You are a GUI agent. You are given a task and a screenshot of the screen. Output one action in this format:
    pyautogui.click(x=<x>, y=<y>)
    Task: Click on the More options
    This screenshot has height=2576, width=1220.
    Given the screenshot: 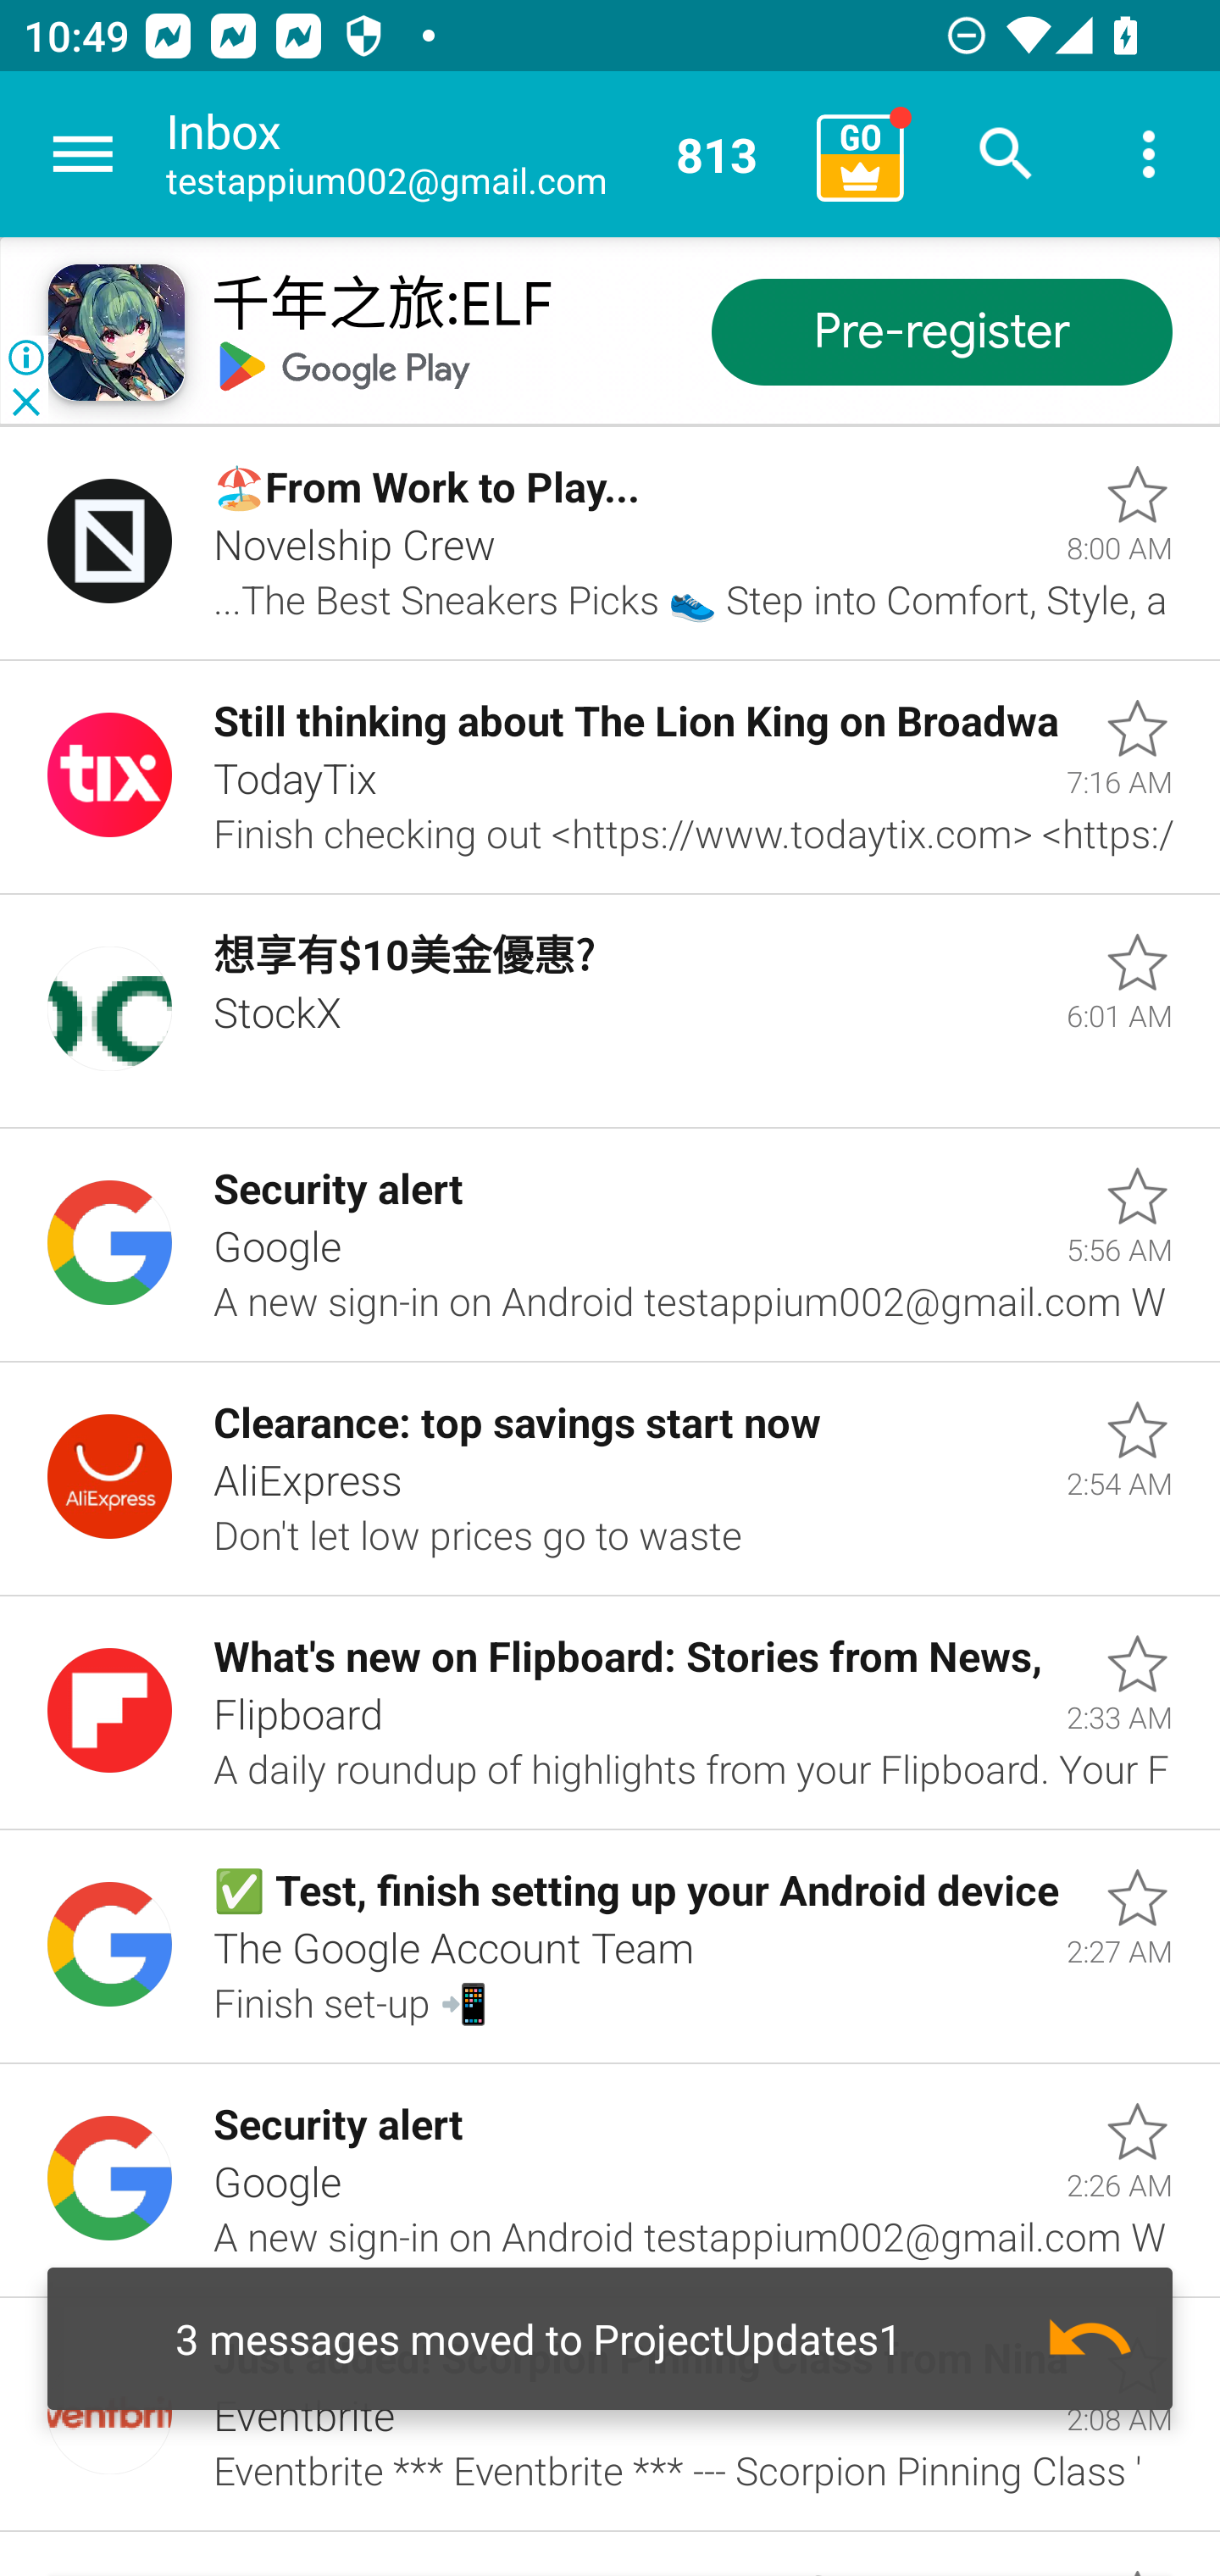 What is the action you would take?
    pyautogui.click(x=1149, y=154)
    